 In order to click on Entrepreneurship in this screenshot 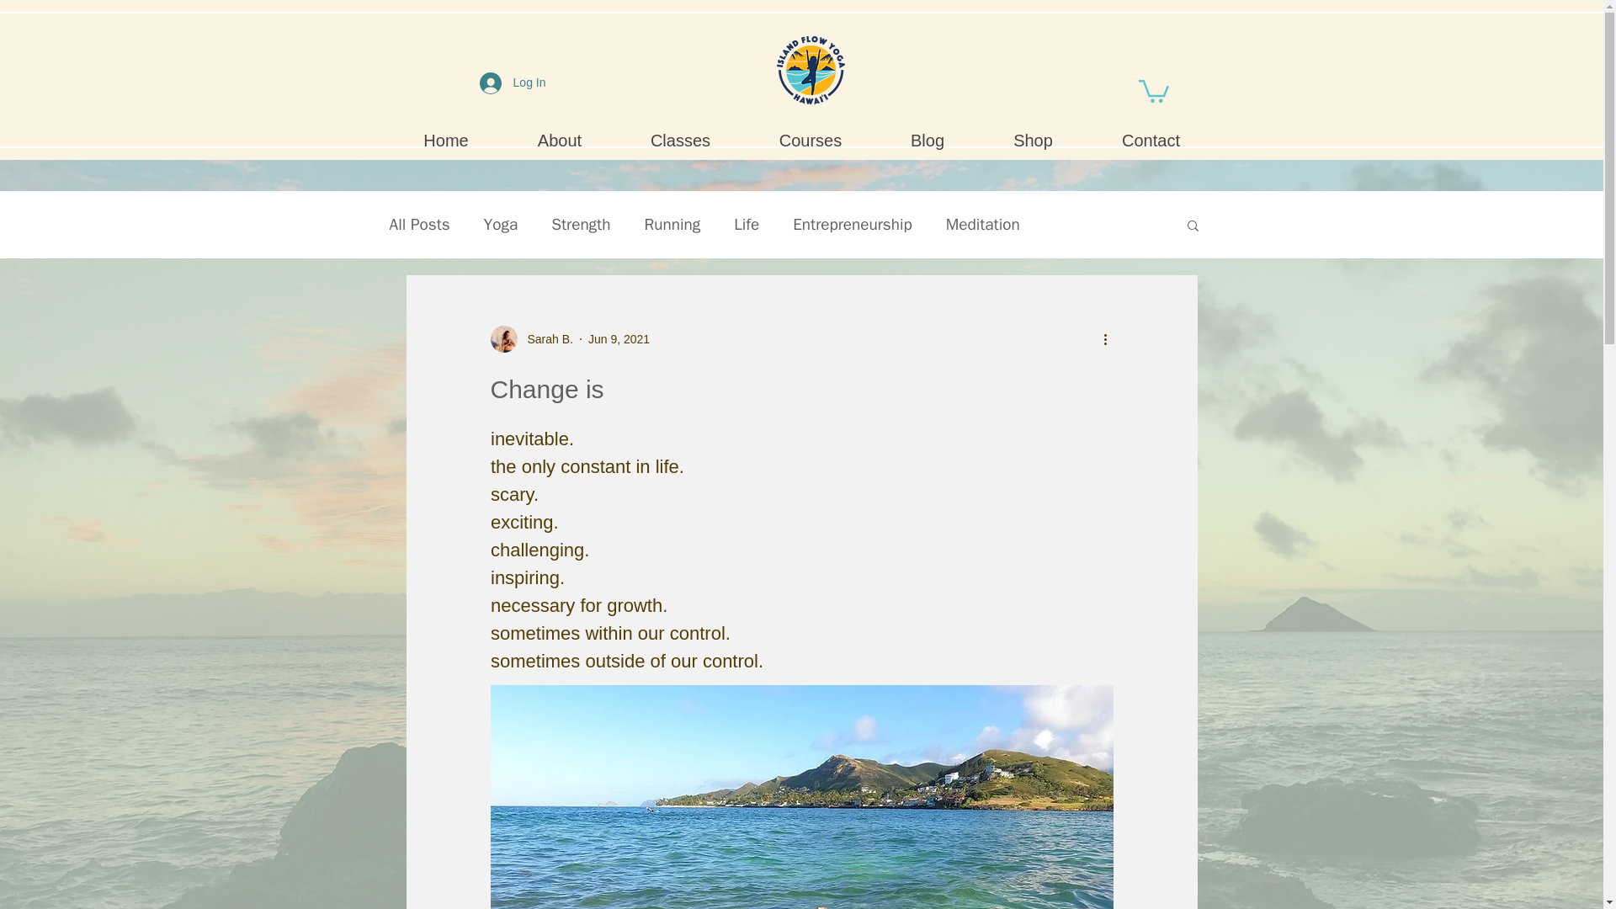, I will do `click(853, 224)`.